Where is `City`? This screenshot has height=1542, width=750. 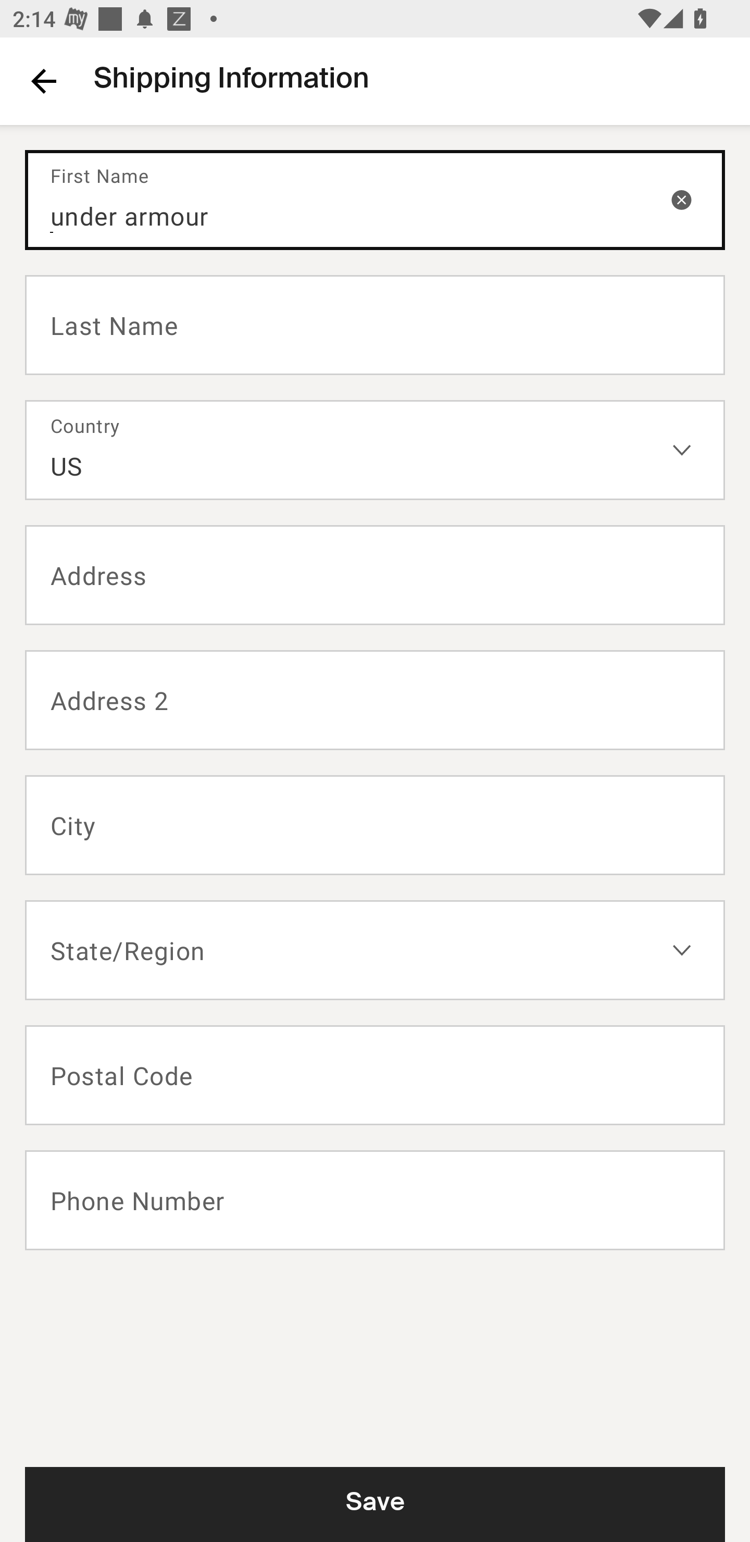 City is located at coordinates (375, 825).